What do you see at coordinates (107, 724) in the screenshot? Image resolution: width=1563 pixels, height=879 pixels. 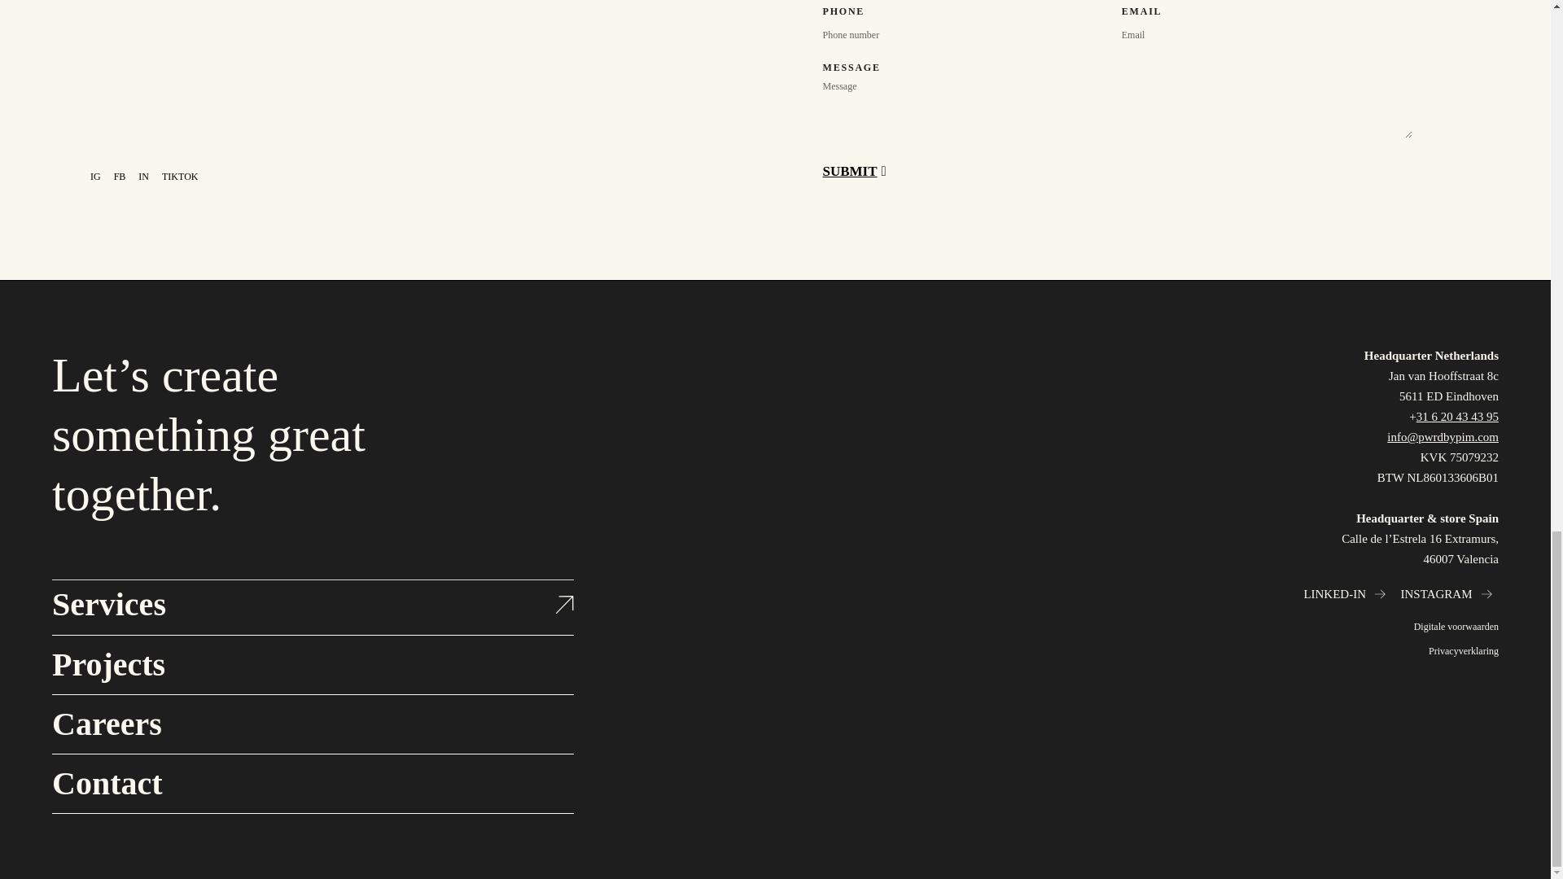 I see `Careers` at bounding box center [107, 724].